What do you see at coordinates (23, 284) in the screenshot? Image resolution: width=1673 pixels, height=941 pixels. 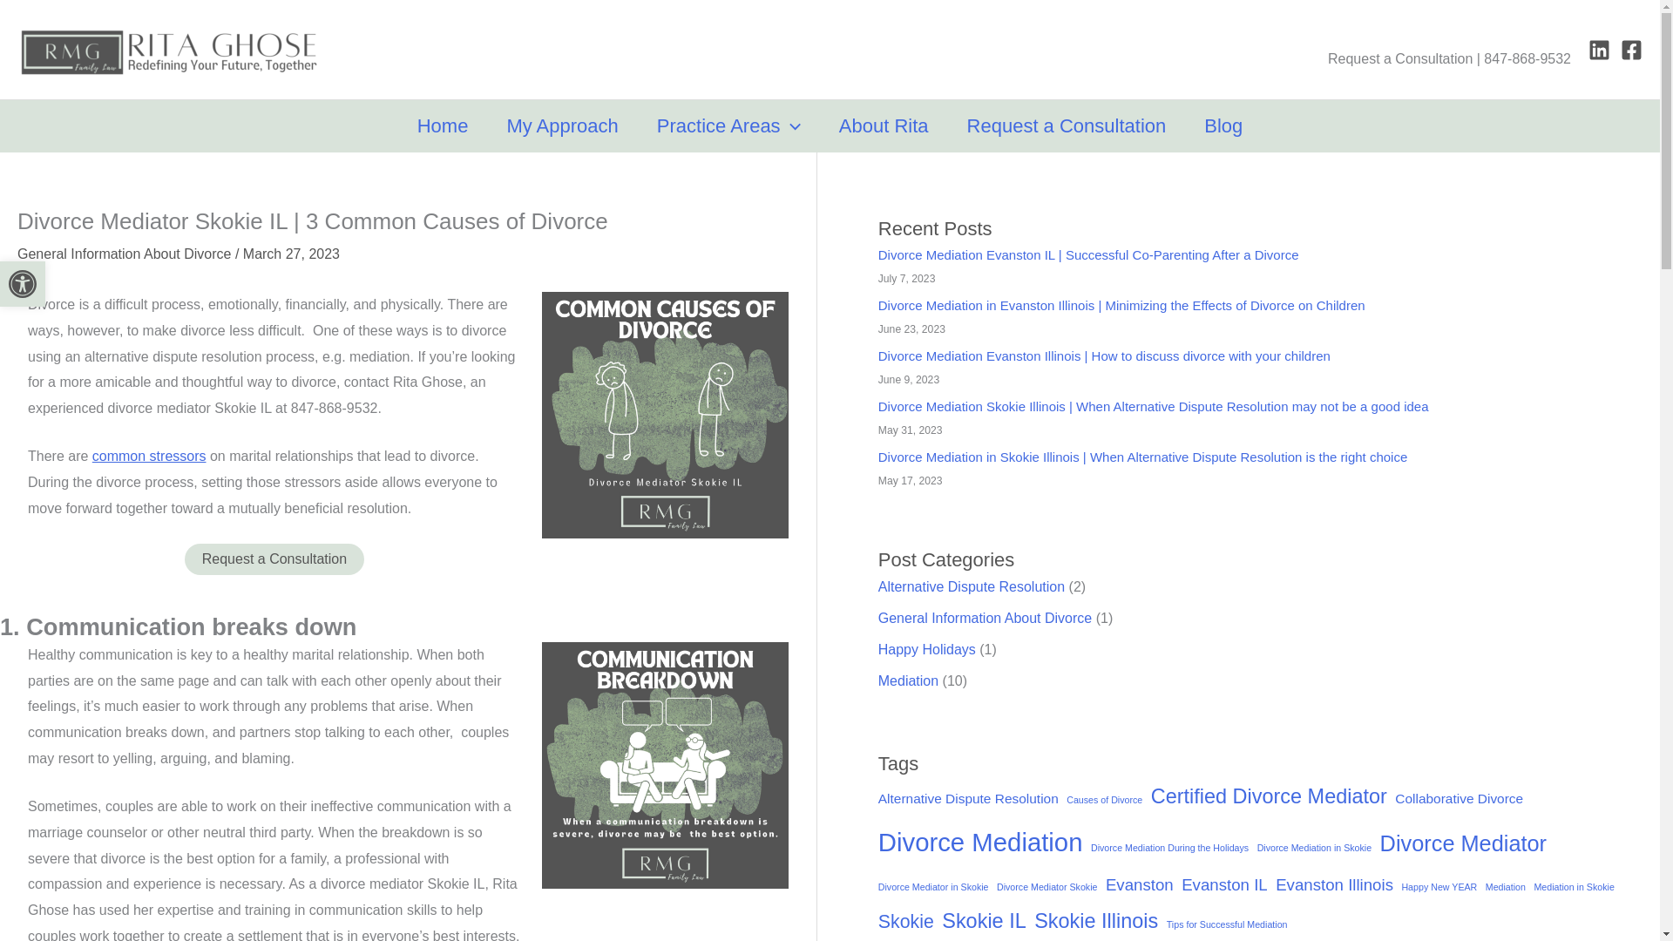 I see `Blog` at bounding box center [23, 284].